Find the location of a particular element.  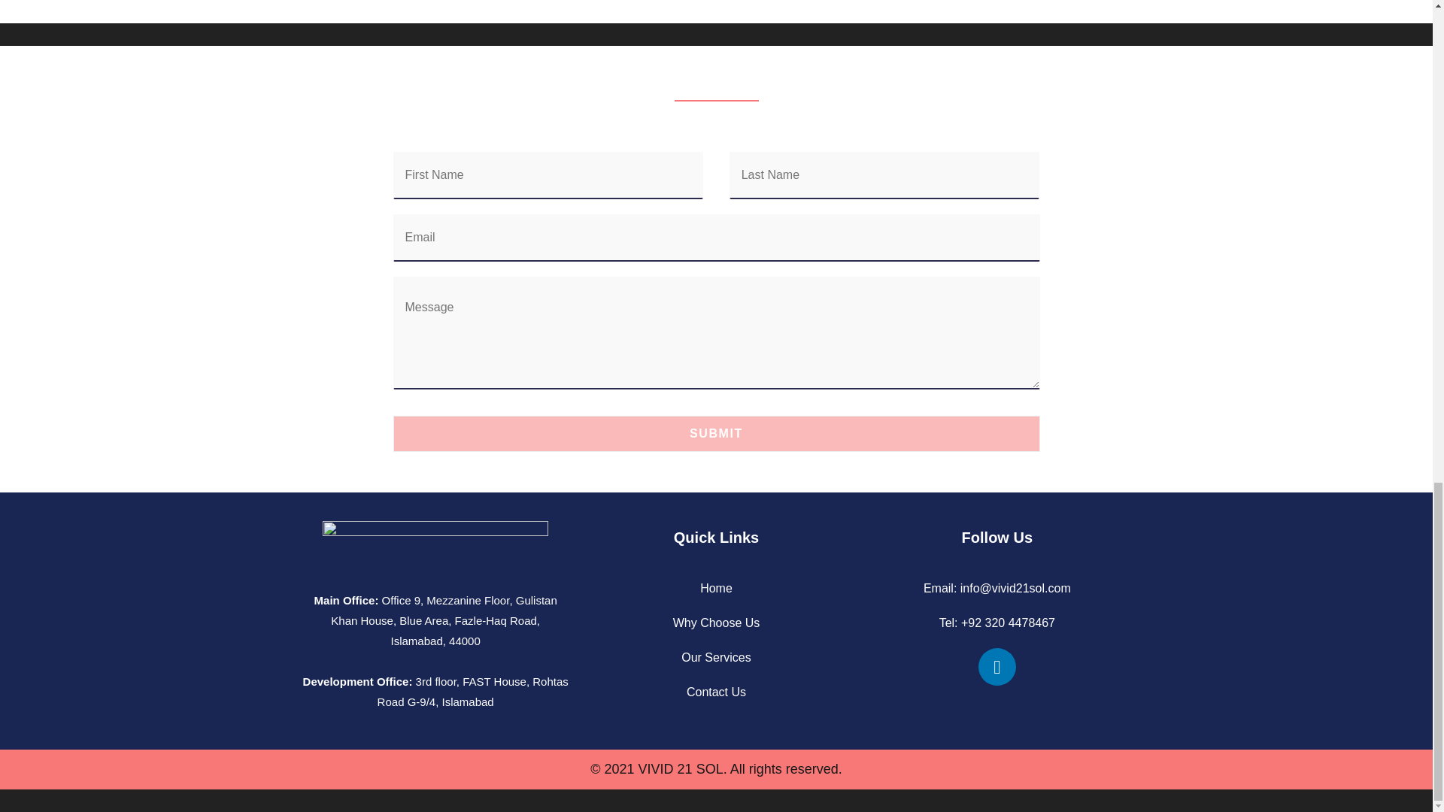

Home is located at coordinates (716, 588).